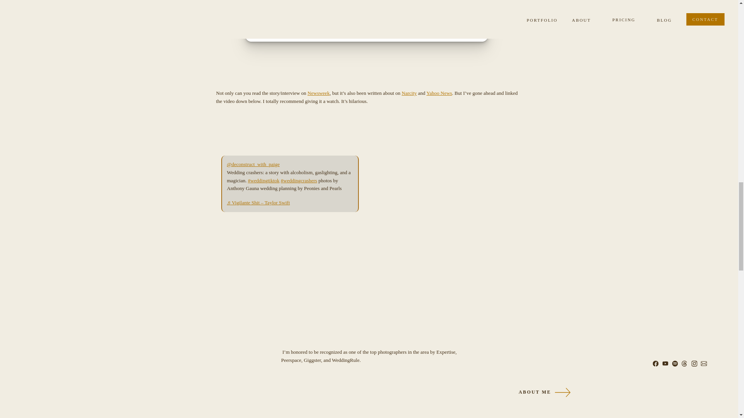  Describe the element at coordinates (263, 180) in the screenshot. I see `weddingtiktok` at that location.